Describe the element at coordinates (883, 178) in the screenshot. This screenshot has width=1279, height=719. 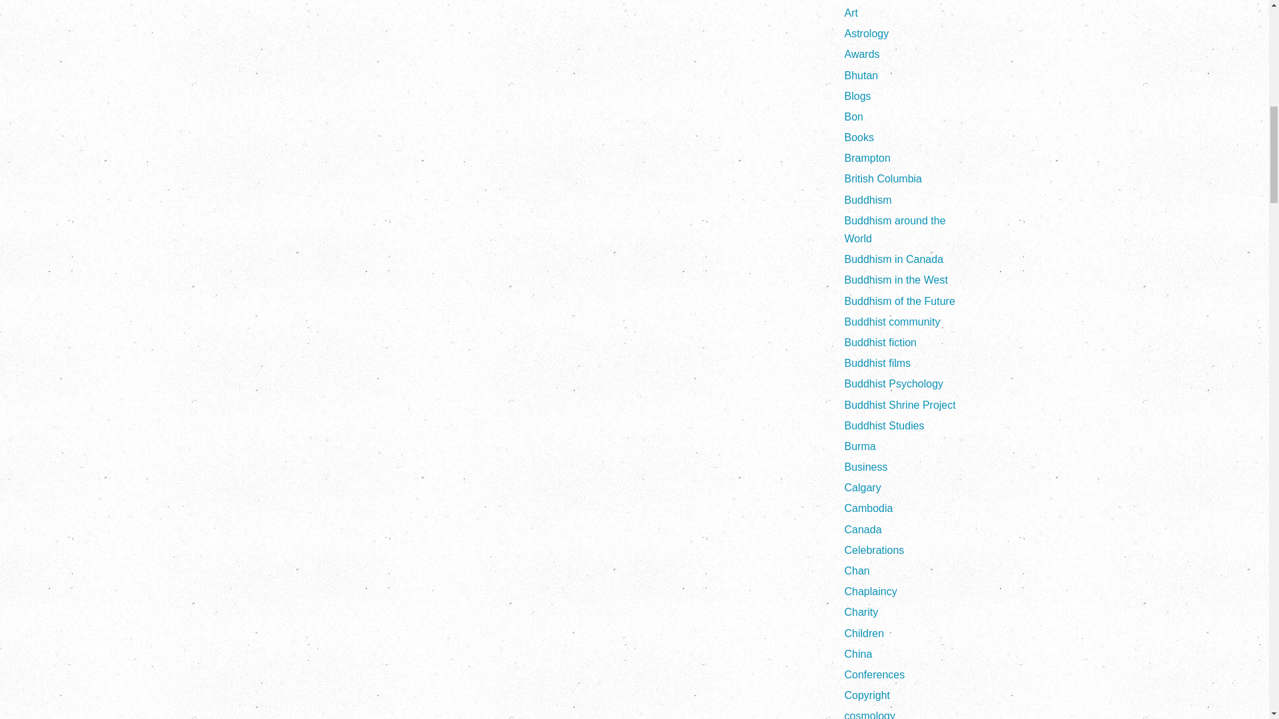
I see `Show articles tagged British Columbia` at that location.